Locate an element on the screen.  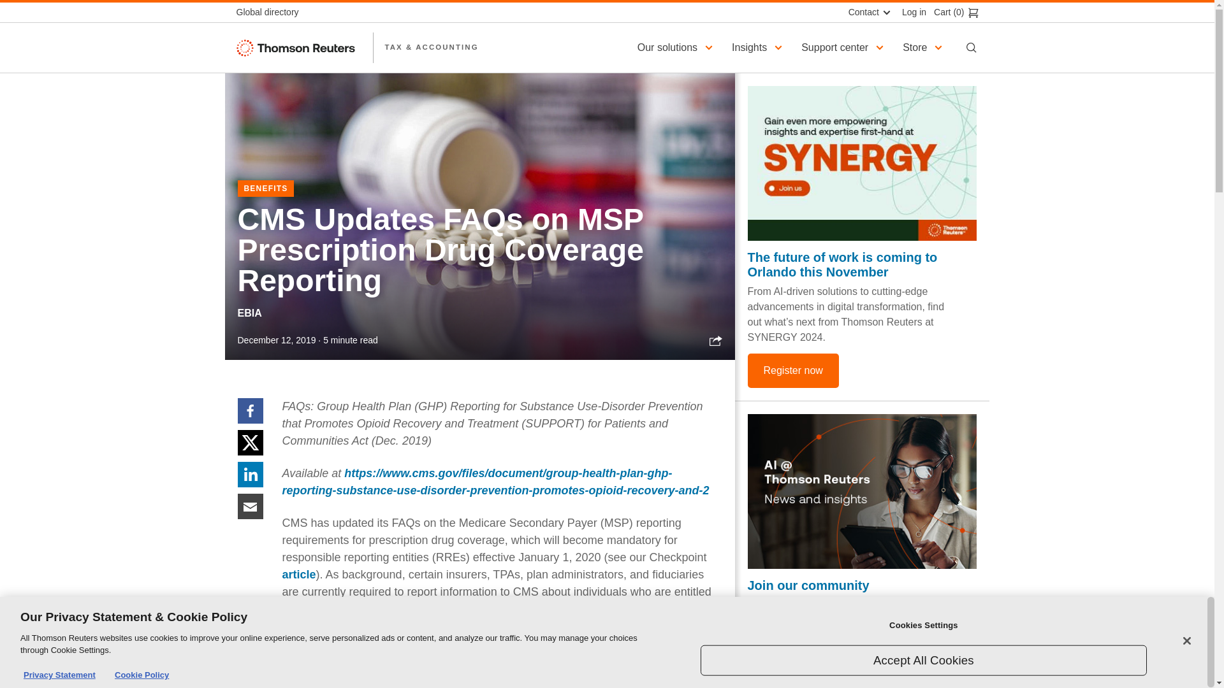
Facebook is located at coordinates (250, 410).